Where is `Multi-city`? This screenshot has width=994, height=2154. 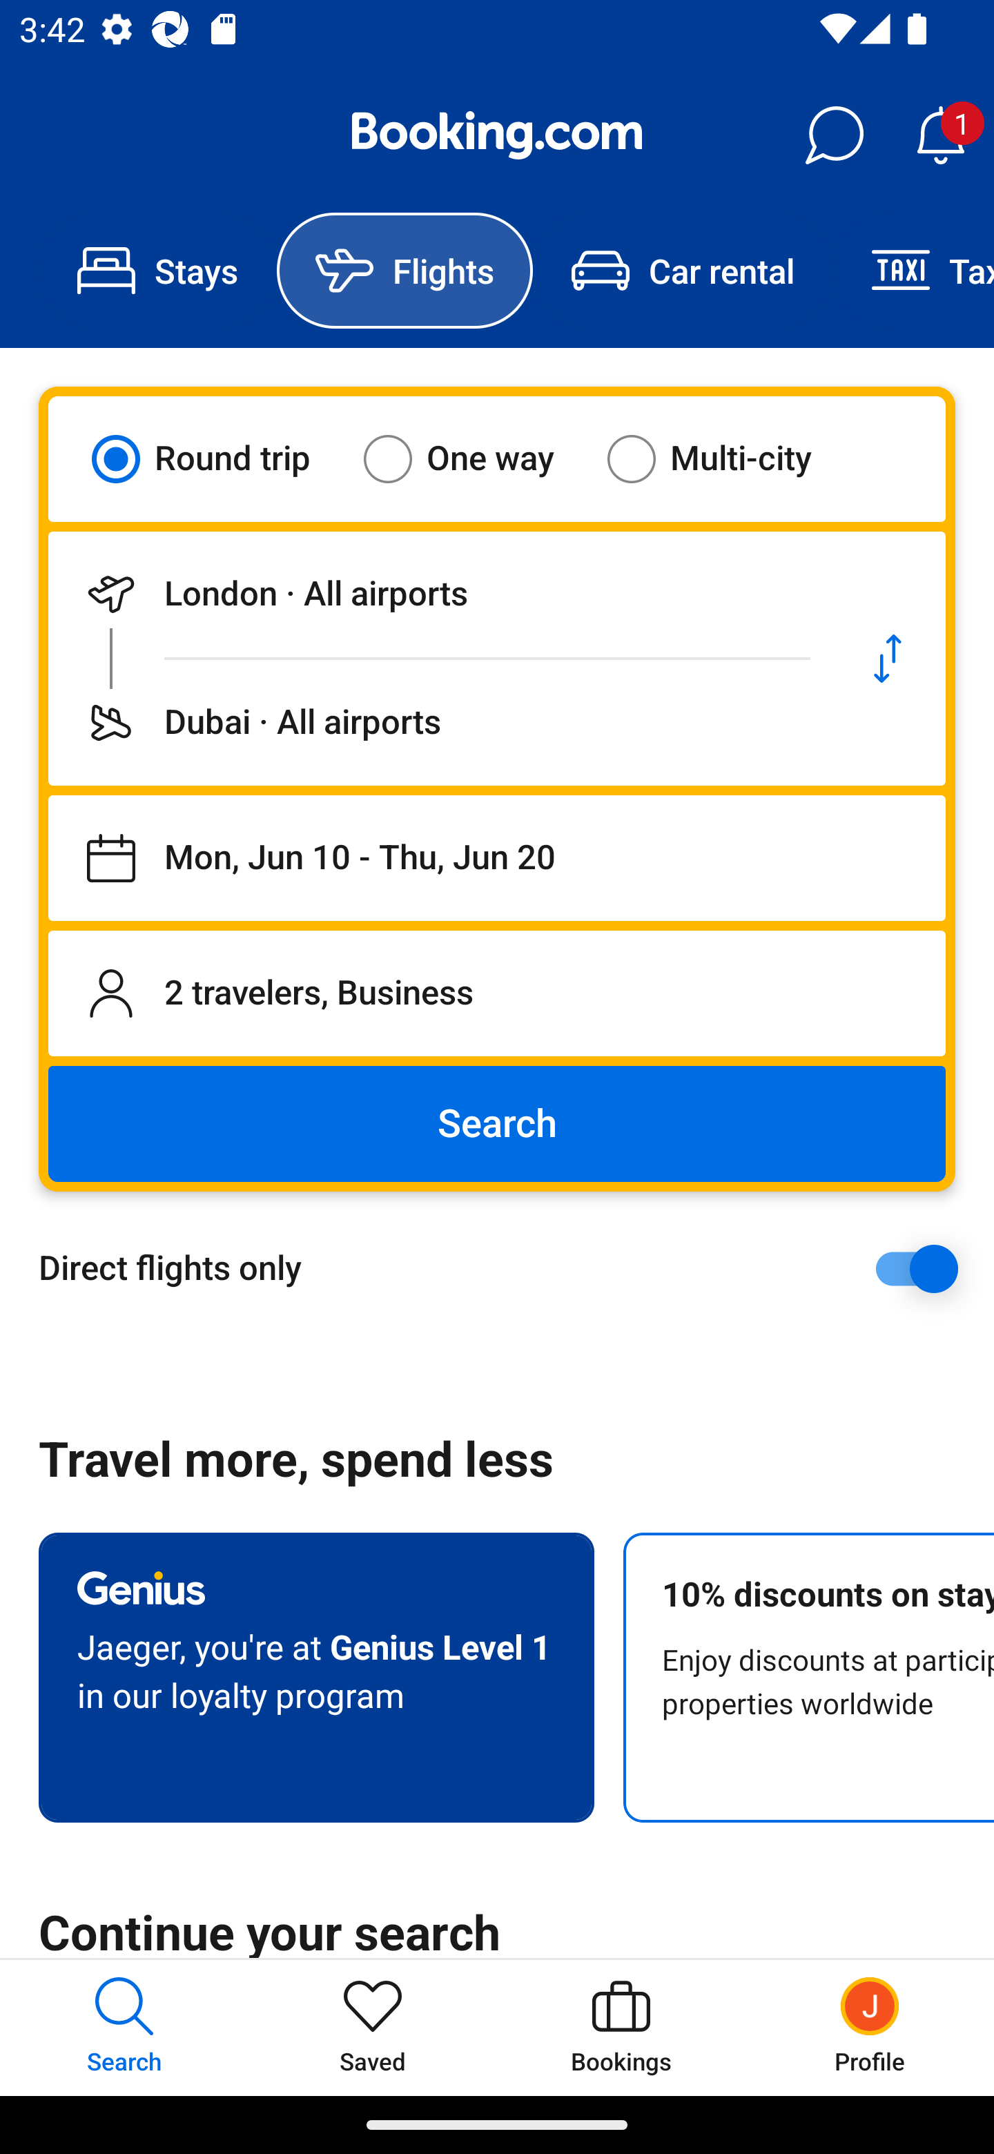 Multi-city is located at coordinates (726, 458).